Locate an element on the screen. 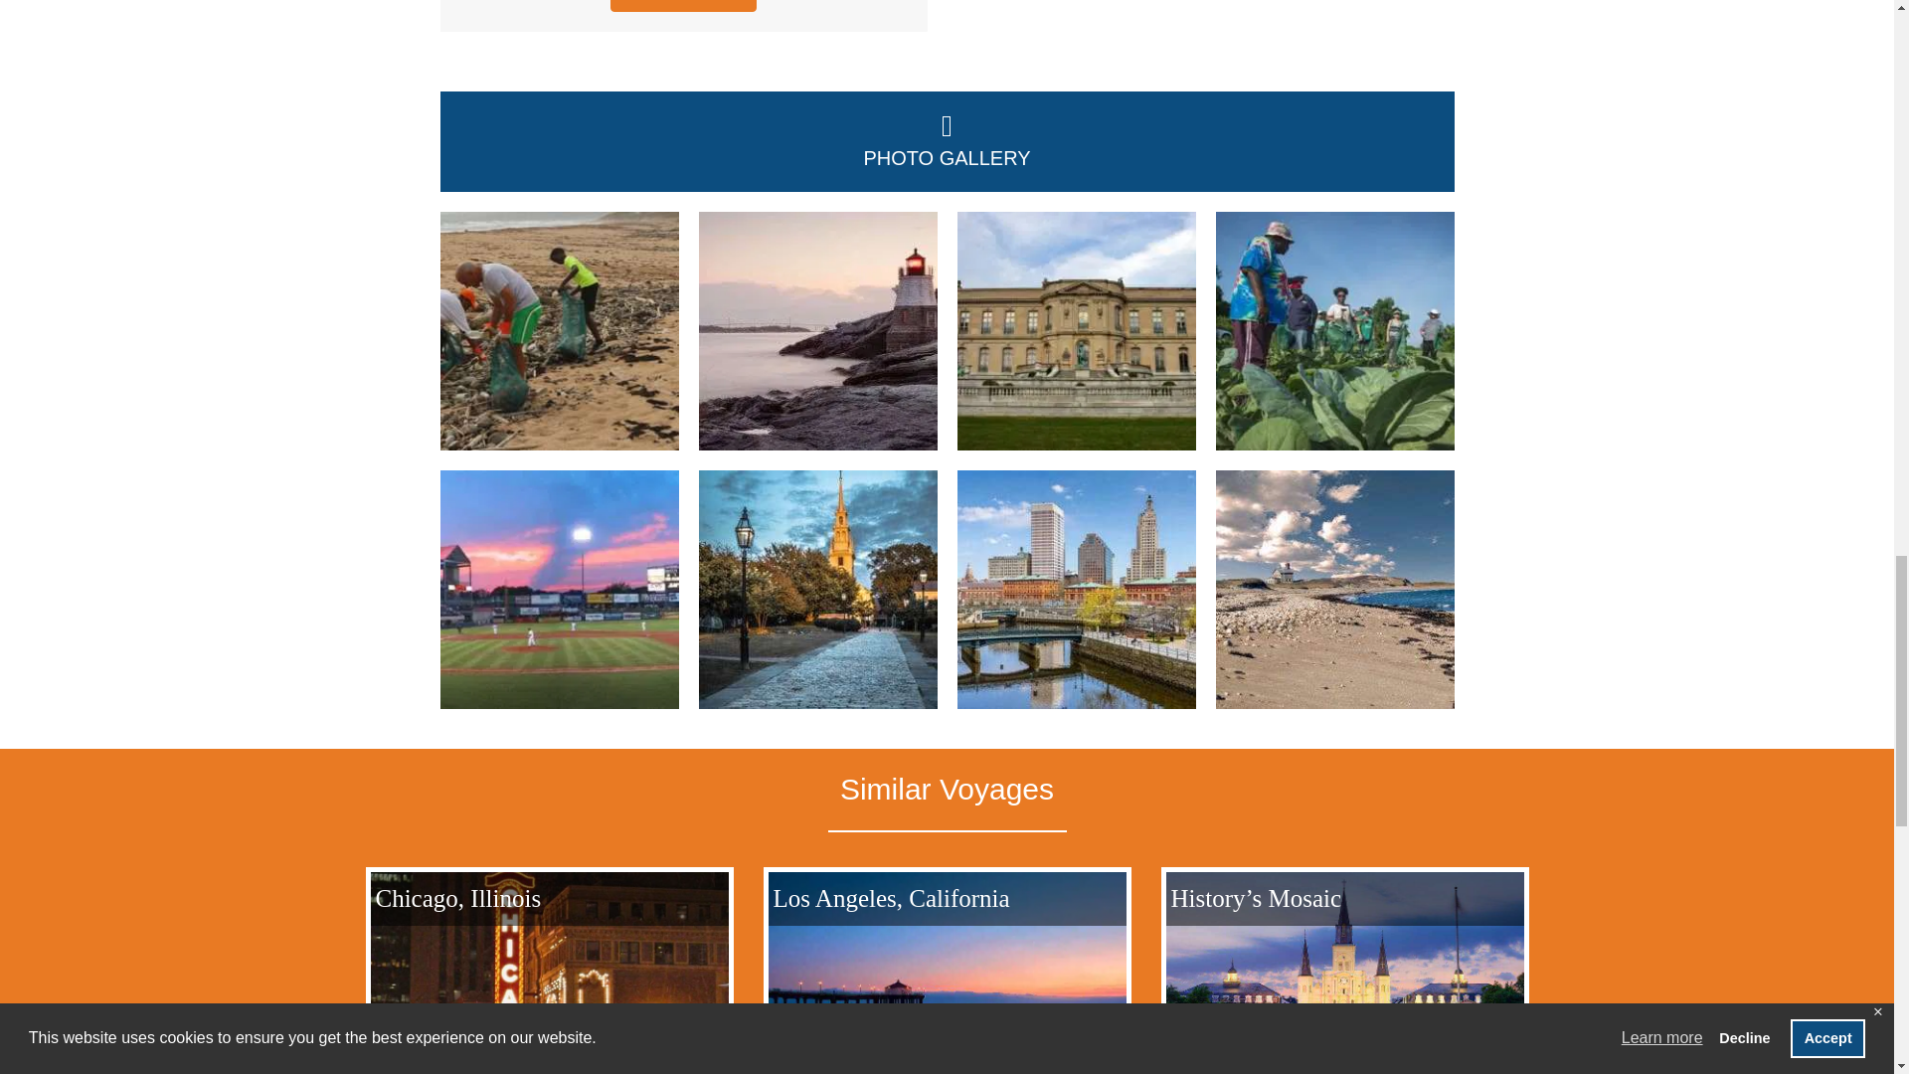  McCoy Stadium in Rhode Island is located at coordinates (558, 589).